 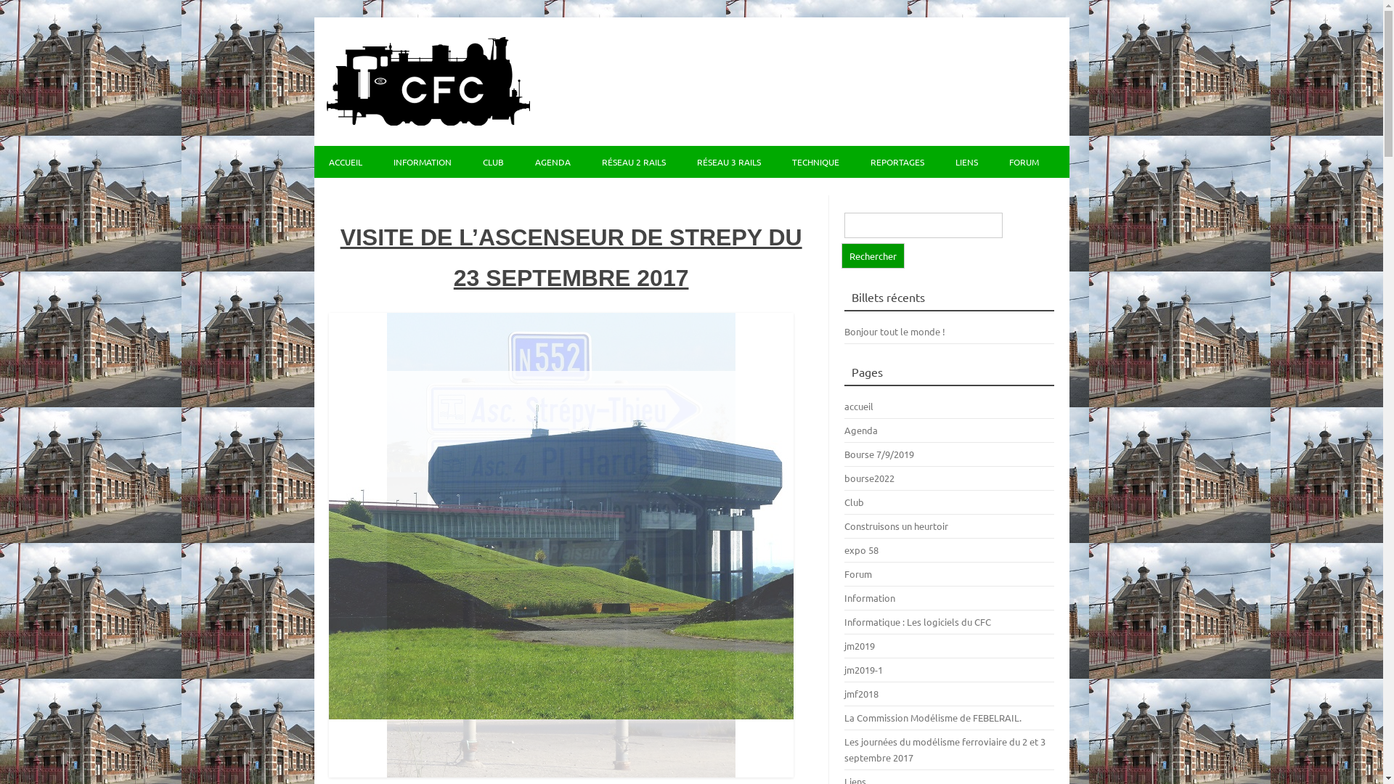 I want to click on Forum, so click(x=858, y=573).